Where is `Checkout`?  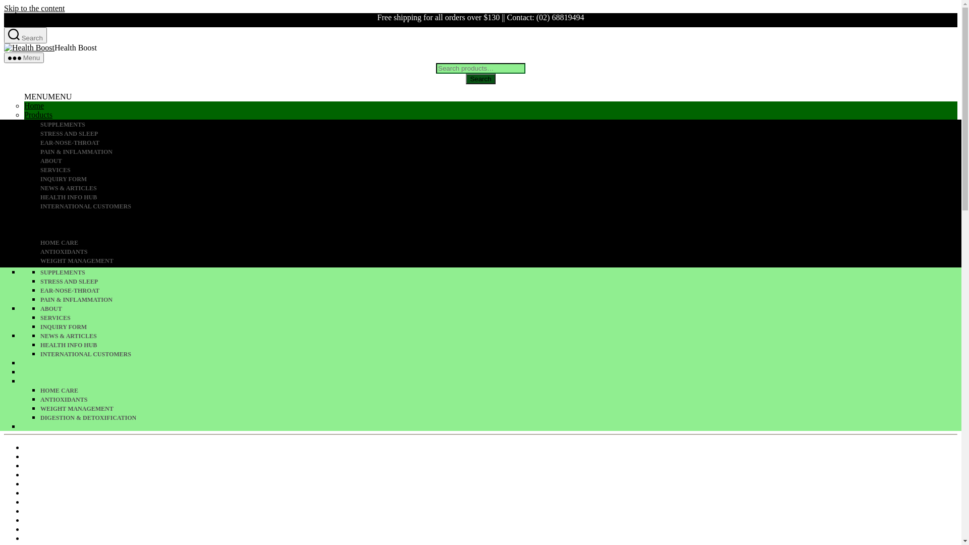
Checkout is located at coordinates (39, 133).